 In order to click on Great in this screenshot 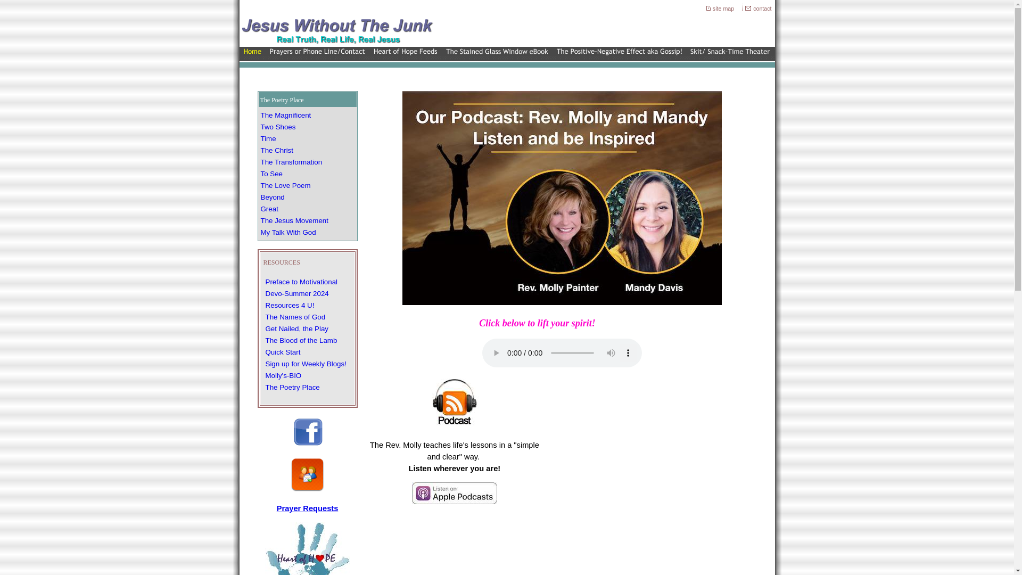, I will do `click(269, 209)`.